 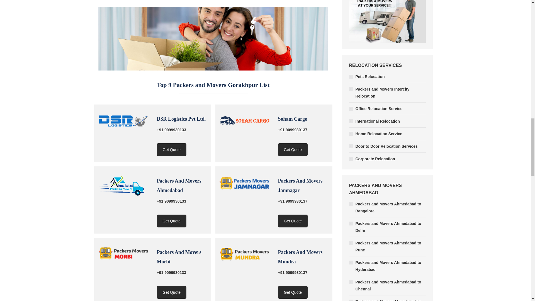 I want to click on Enquiry, so click(x=293, y=150).